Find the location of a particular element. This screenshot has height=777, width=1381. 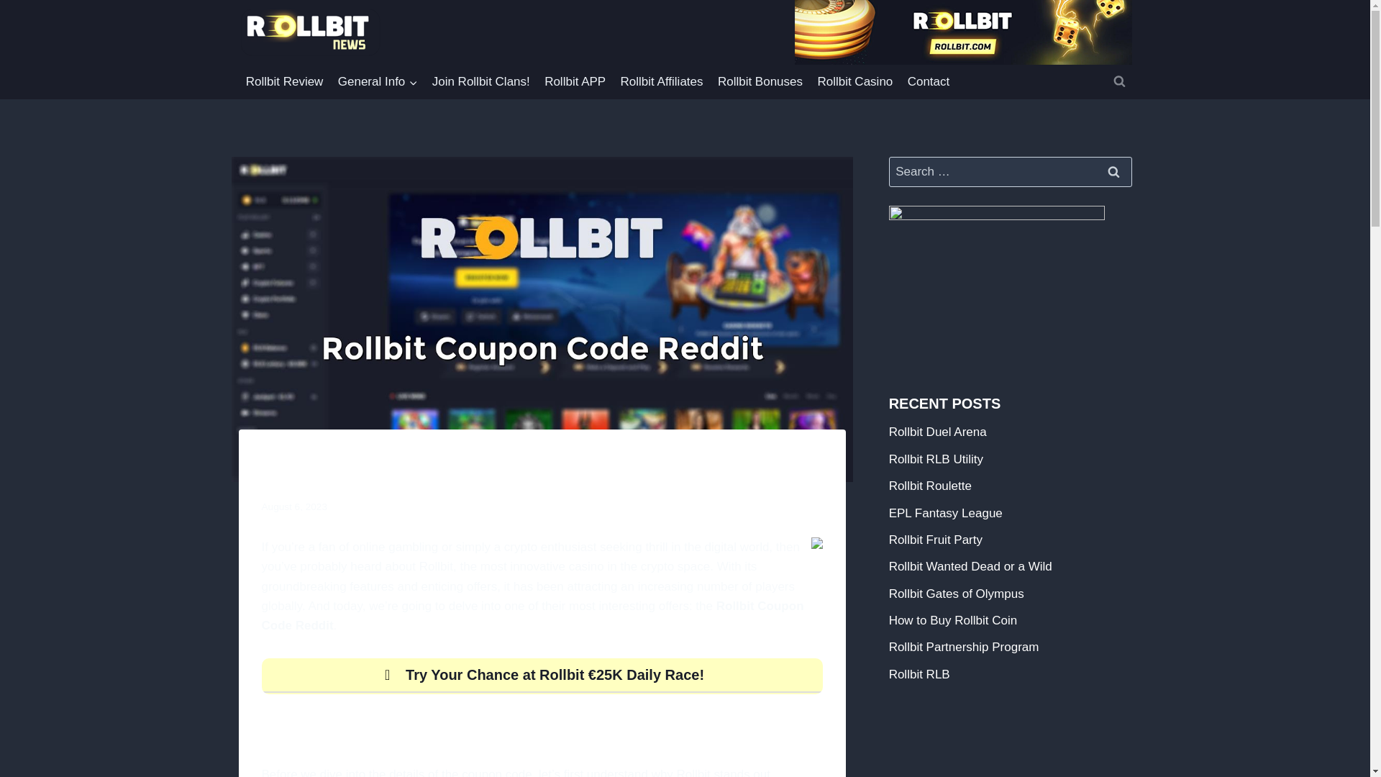

Rollbit Affiliates is located at coordinates (661, 82).